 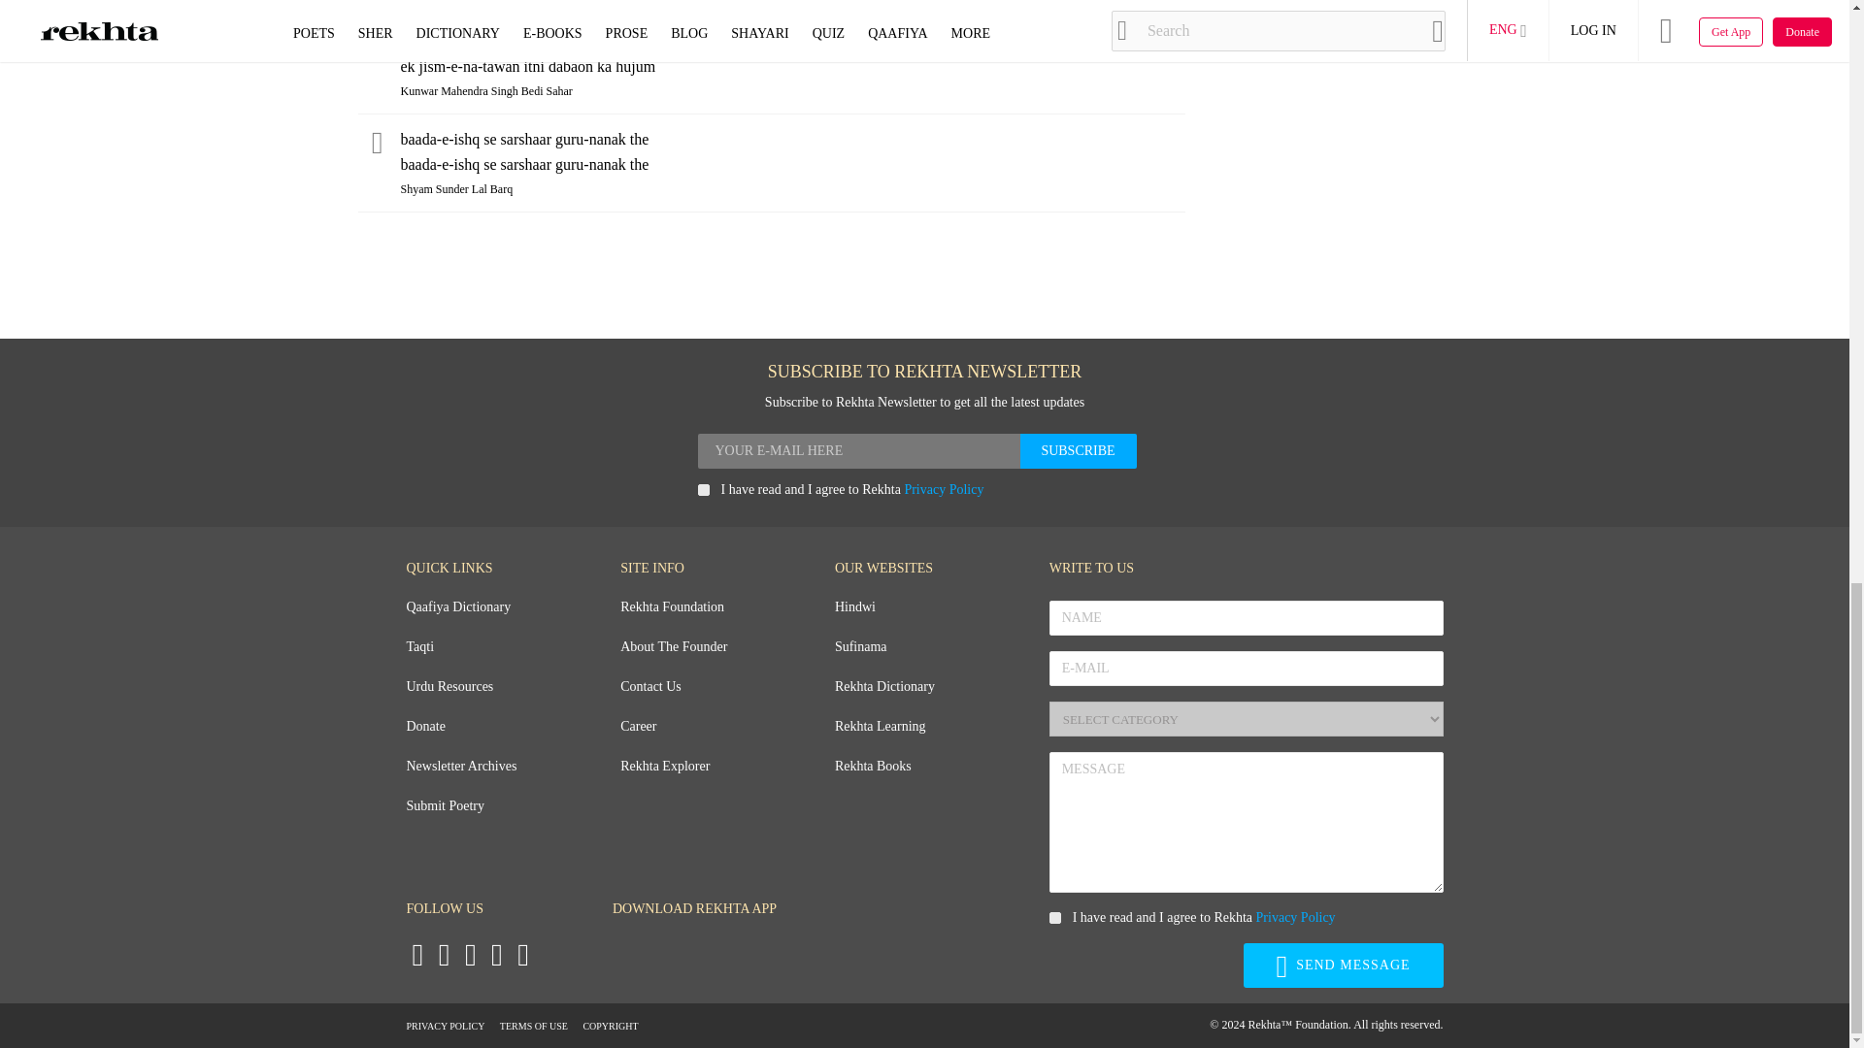 I want to click on Favorites, so click(x=377, y=48).